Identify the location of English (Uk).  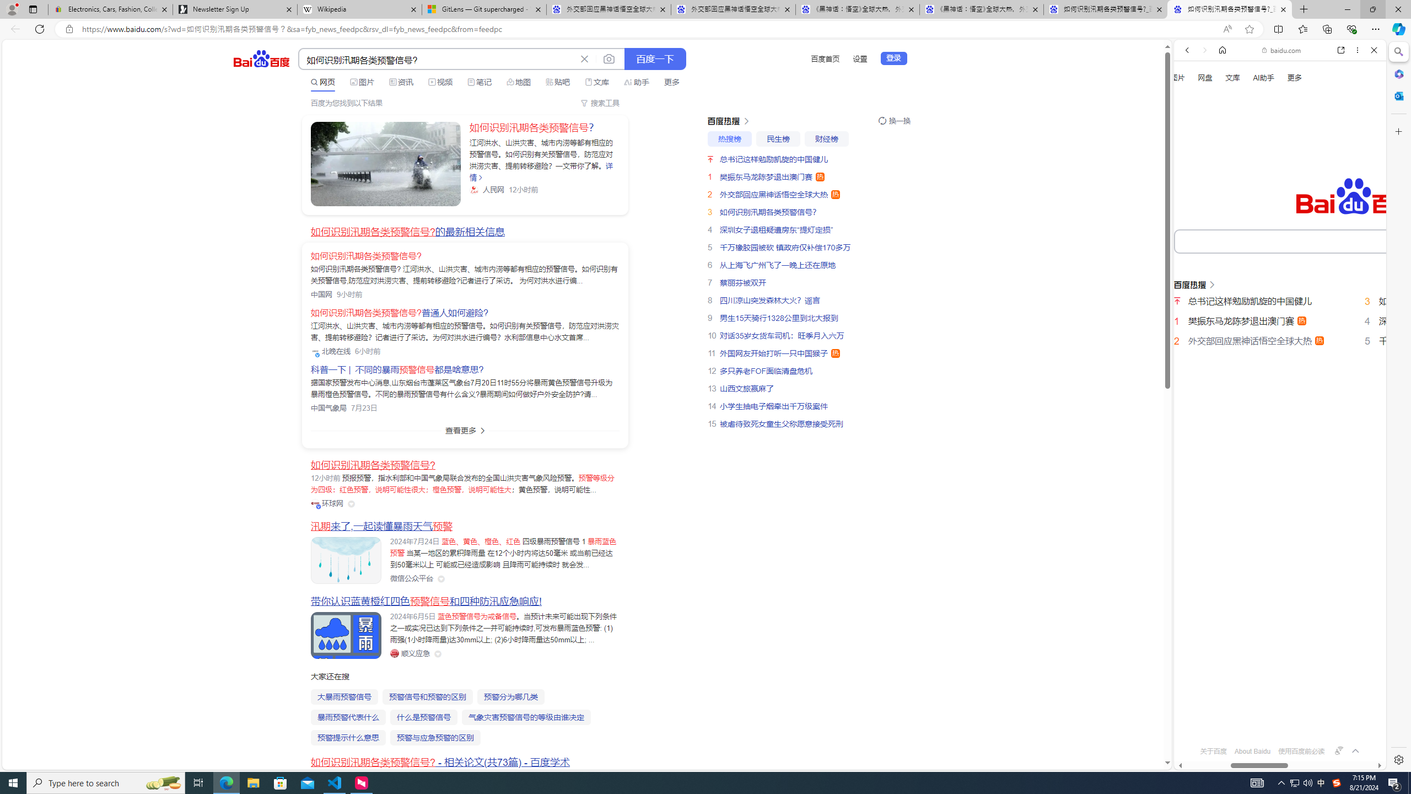
(1280, 343).